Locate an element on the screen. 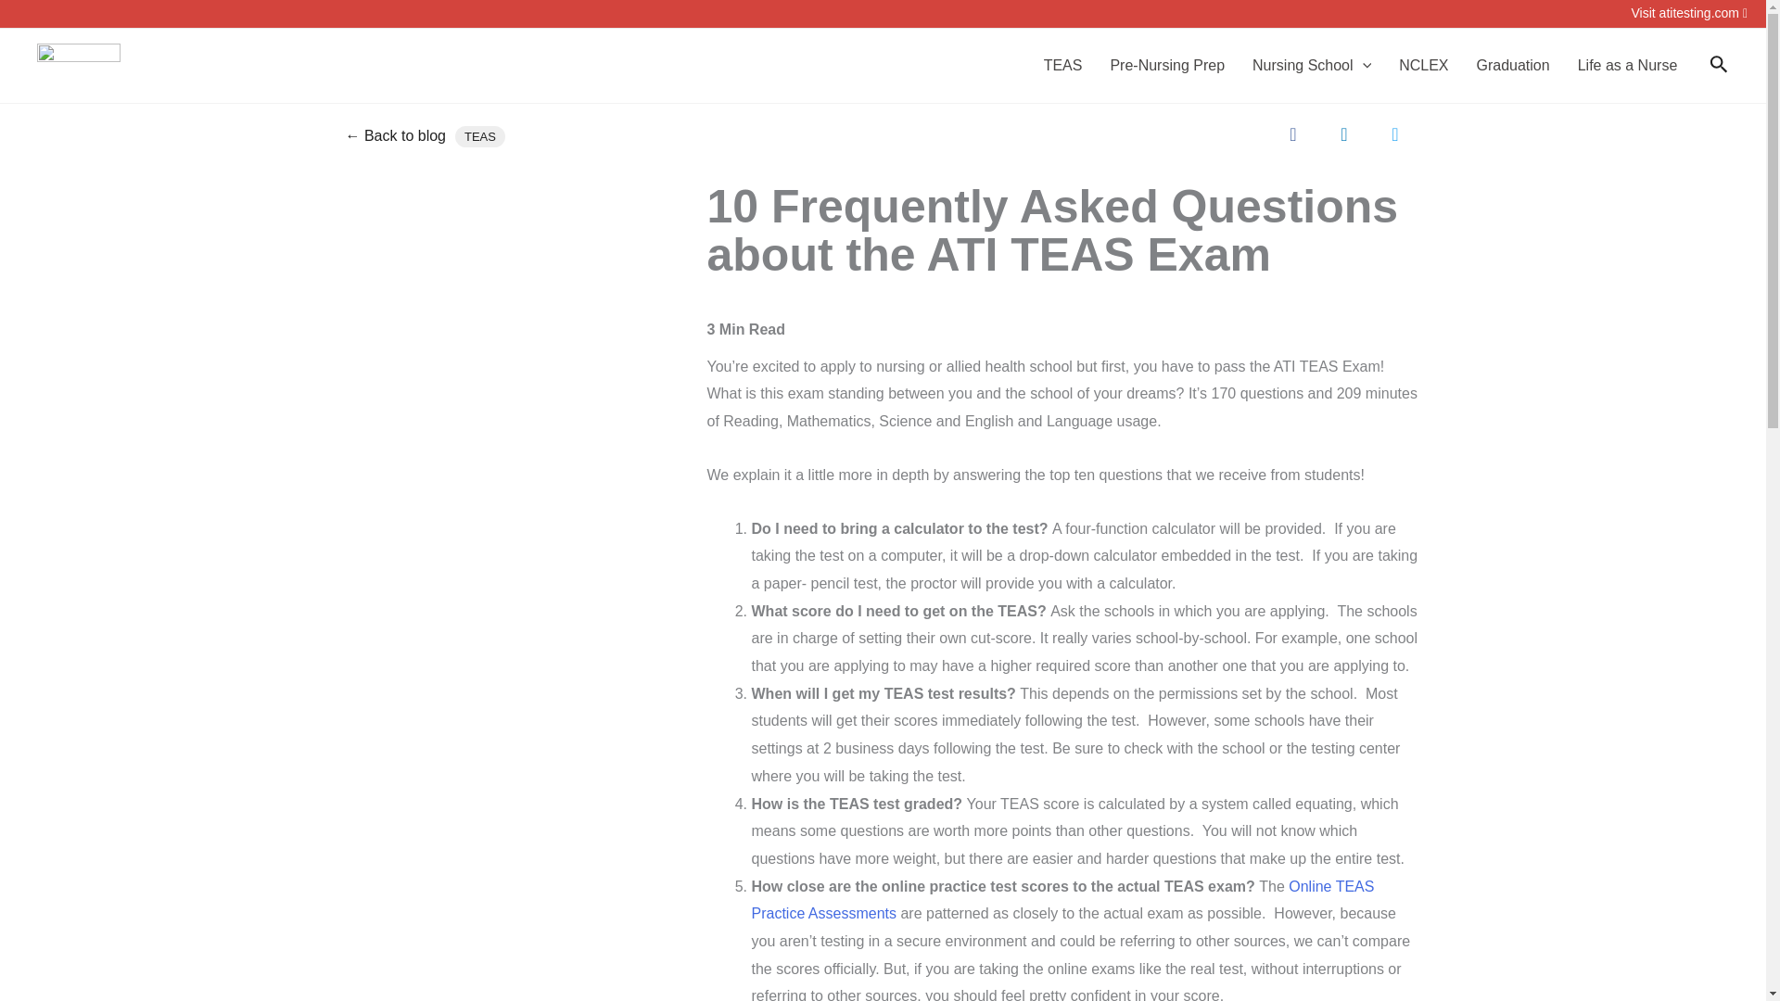  TEAS is located at coordinates (480, 136).